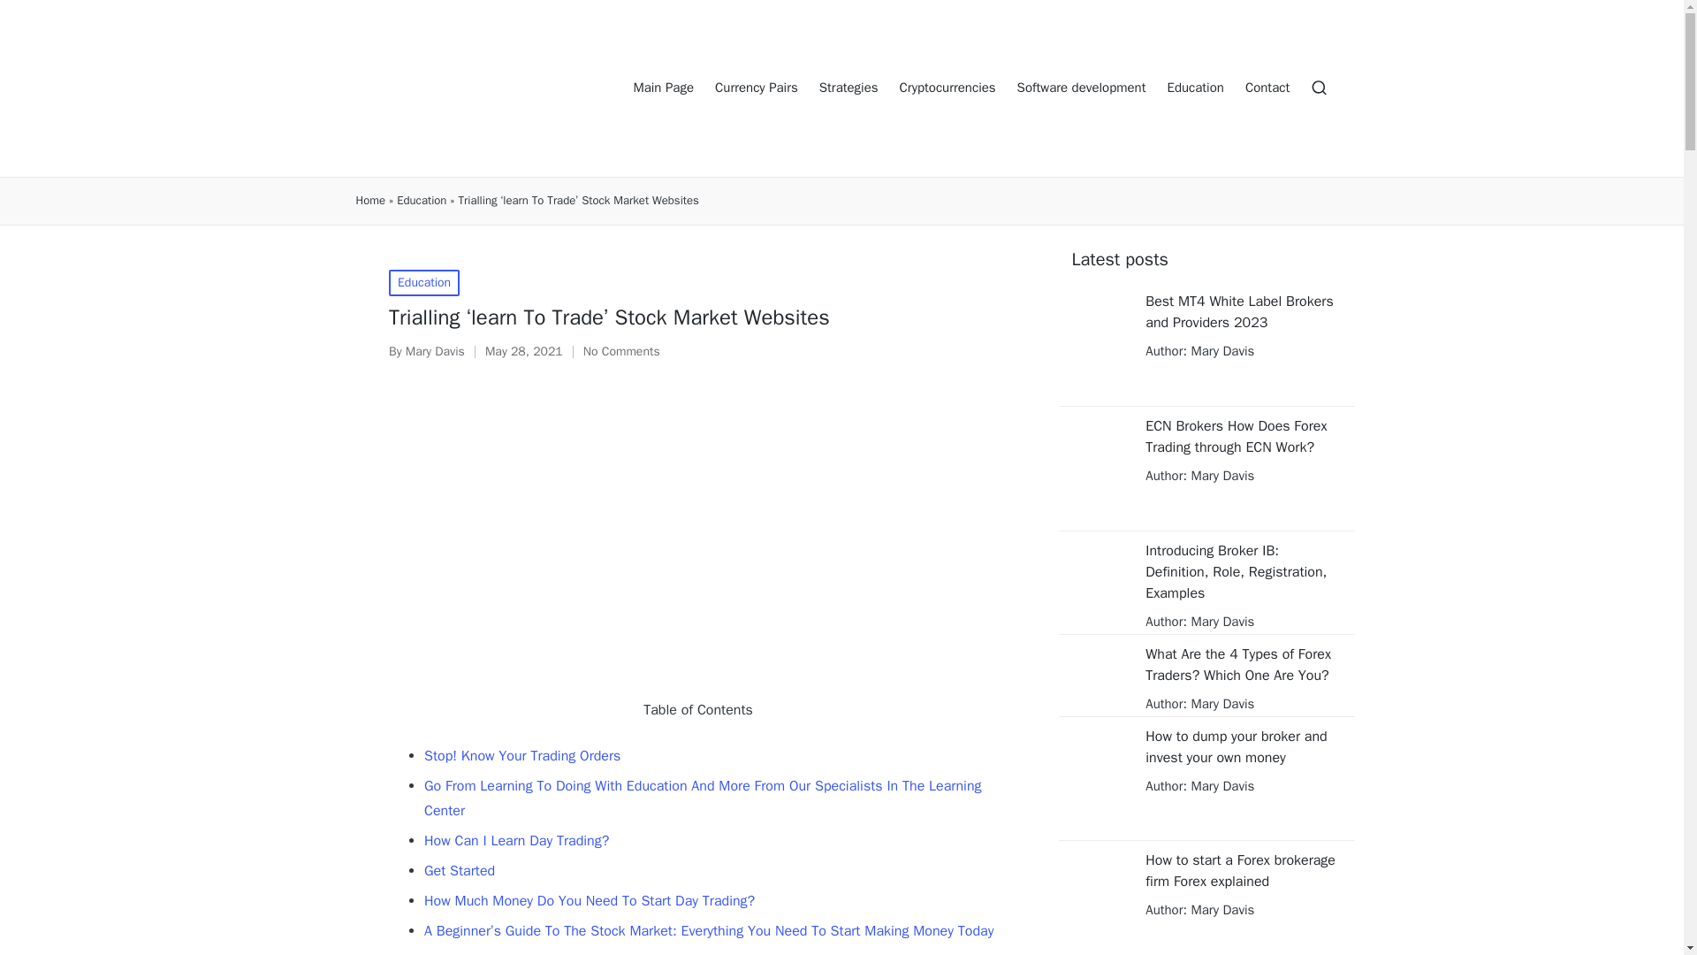 This screenshot has width=1697, height=955. I want to click on Contact, so click(1267, 88).